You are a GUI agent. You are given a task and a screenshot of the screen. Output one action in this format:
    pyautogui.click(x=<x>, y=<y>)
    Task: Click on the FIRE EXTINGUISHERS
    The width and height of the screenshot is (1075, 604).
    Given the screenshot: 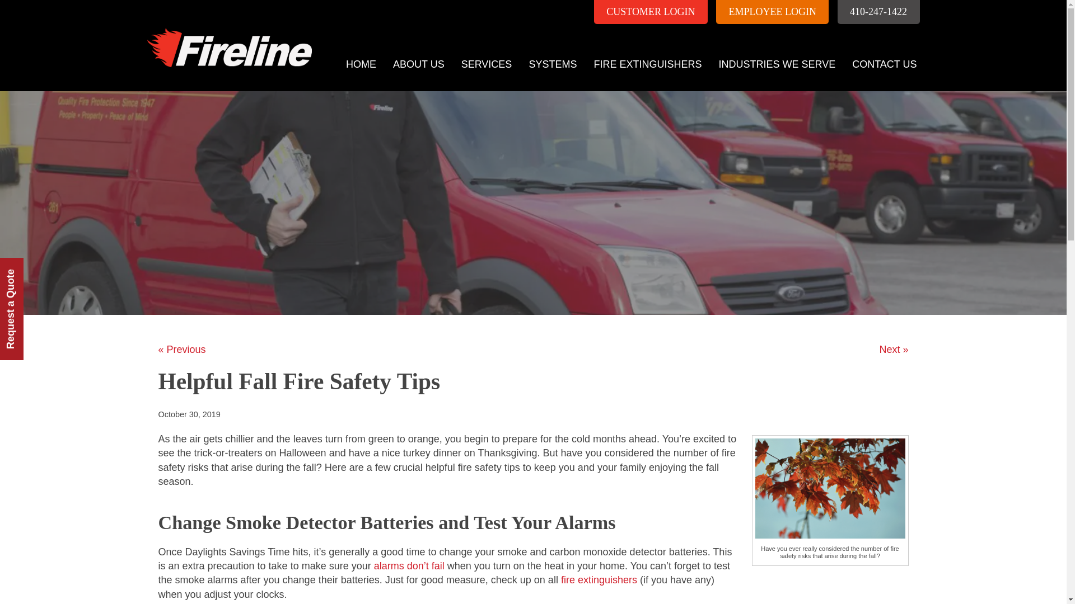 What is the action you would take?
    pyautogui.click(x=647, y=64)
    